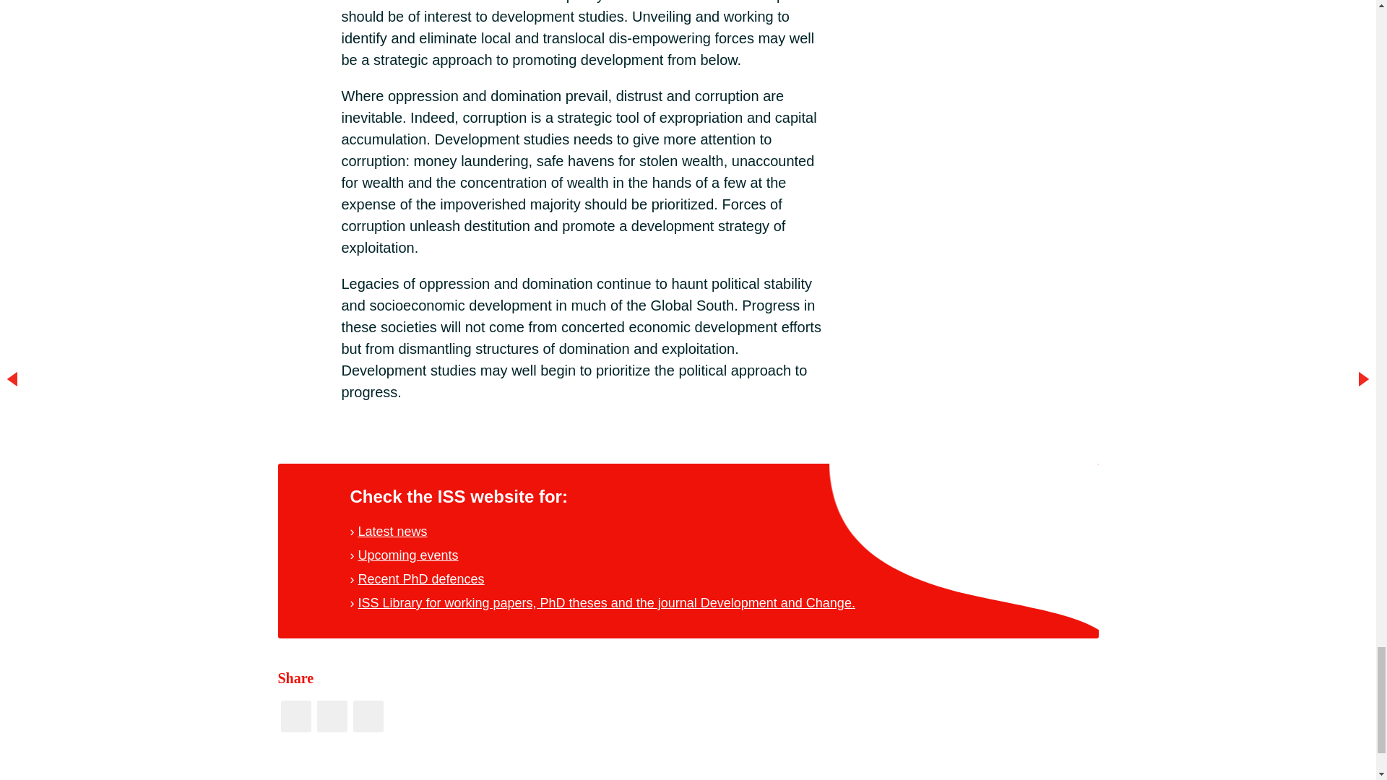 The width and height of the screenshot is (1387, 780). I want to click on Share to Linkedin, so click(367, 716).